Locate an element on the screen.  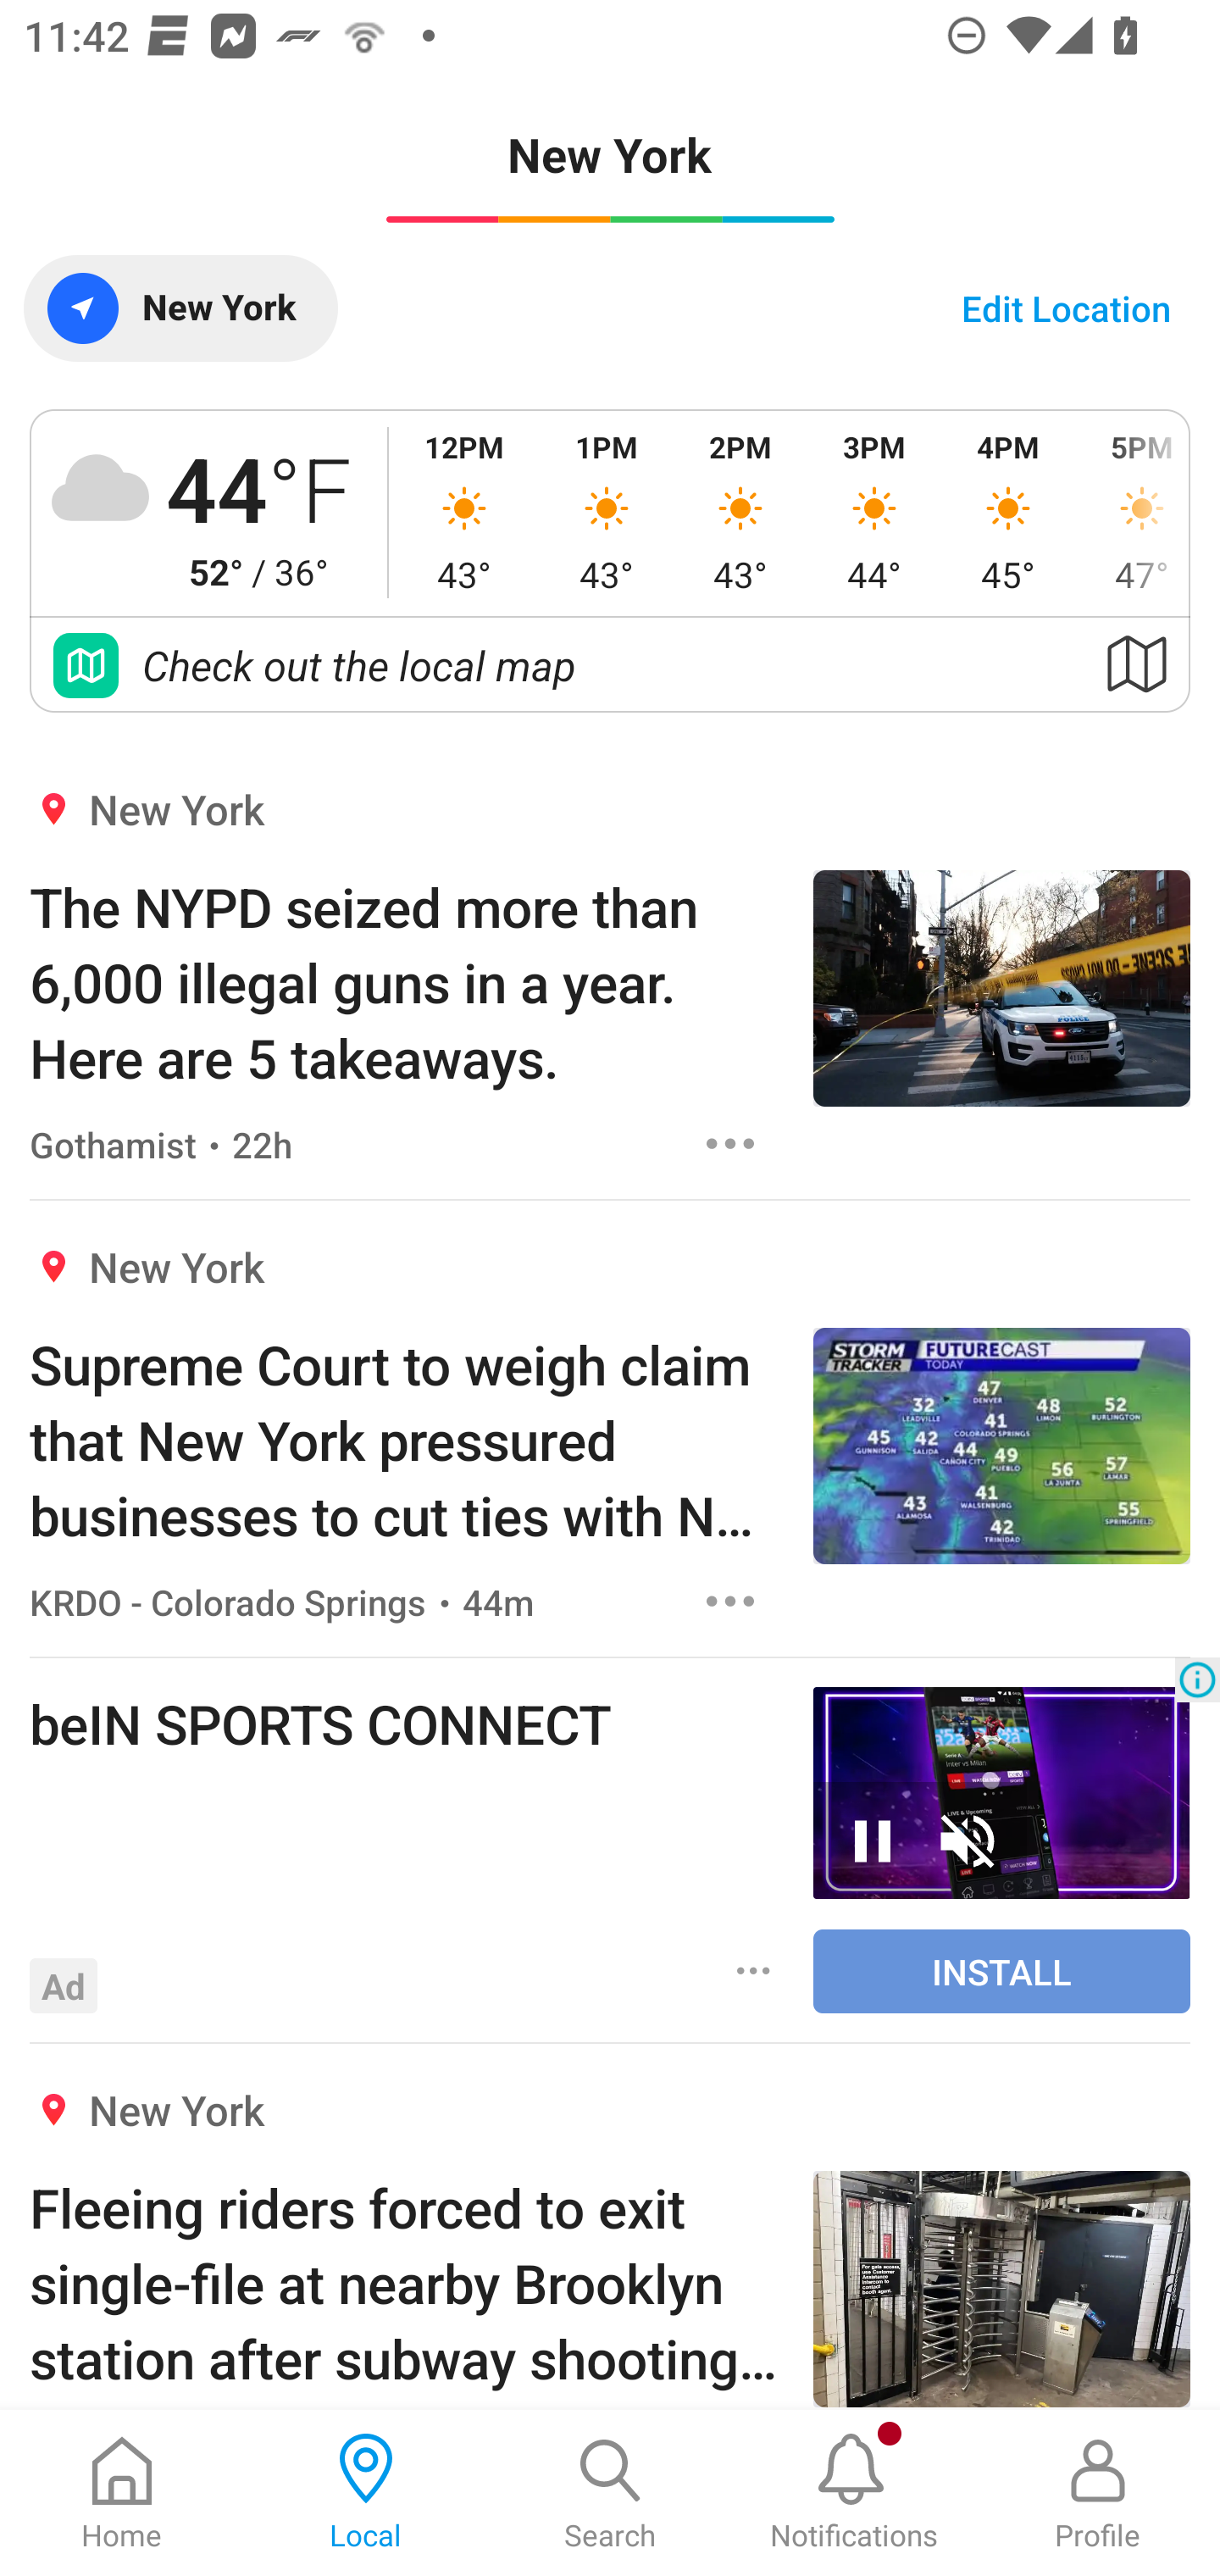
Ad Choices Icon is located at coordinates (1197, 1679).